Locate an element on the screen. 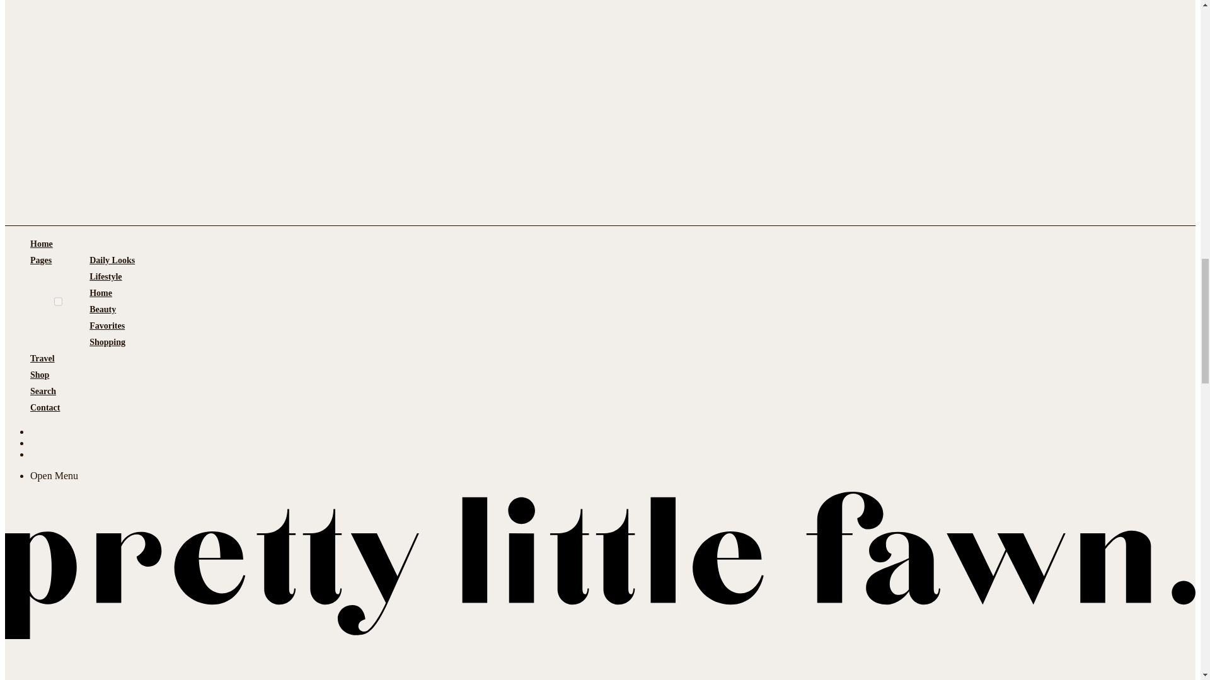 This screenshot has width=1210, height=680. Lifestyle is located at coordinates (106, 276).